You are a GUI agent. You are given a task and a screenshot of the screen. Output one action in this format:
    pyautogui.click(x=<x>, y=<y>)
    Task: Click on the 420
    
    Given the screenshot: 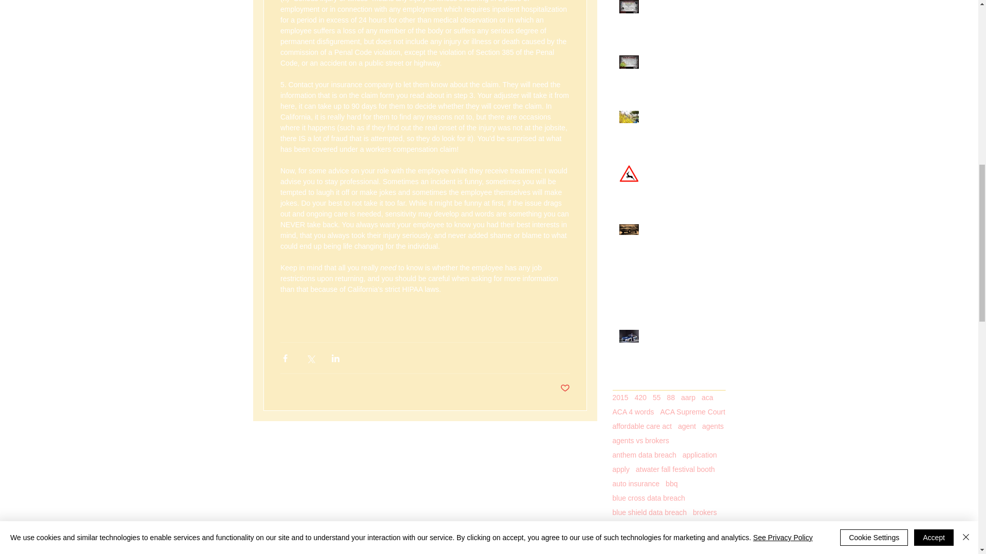 What is the action you would take?
    pyautogui.click(x=641, y=397)
    